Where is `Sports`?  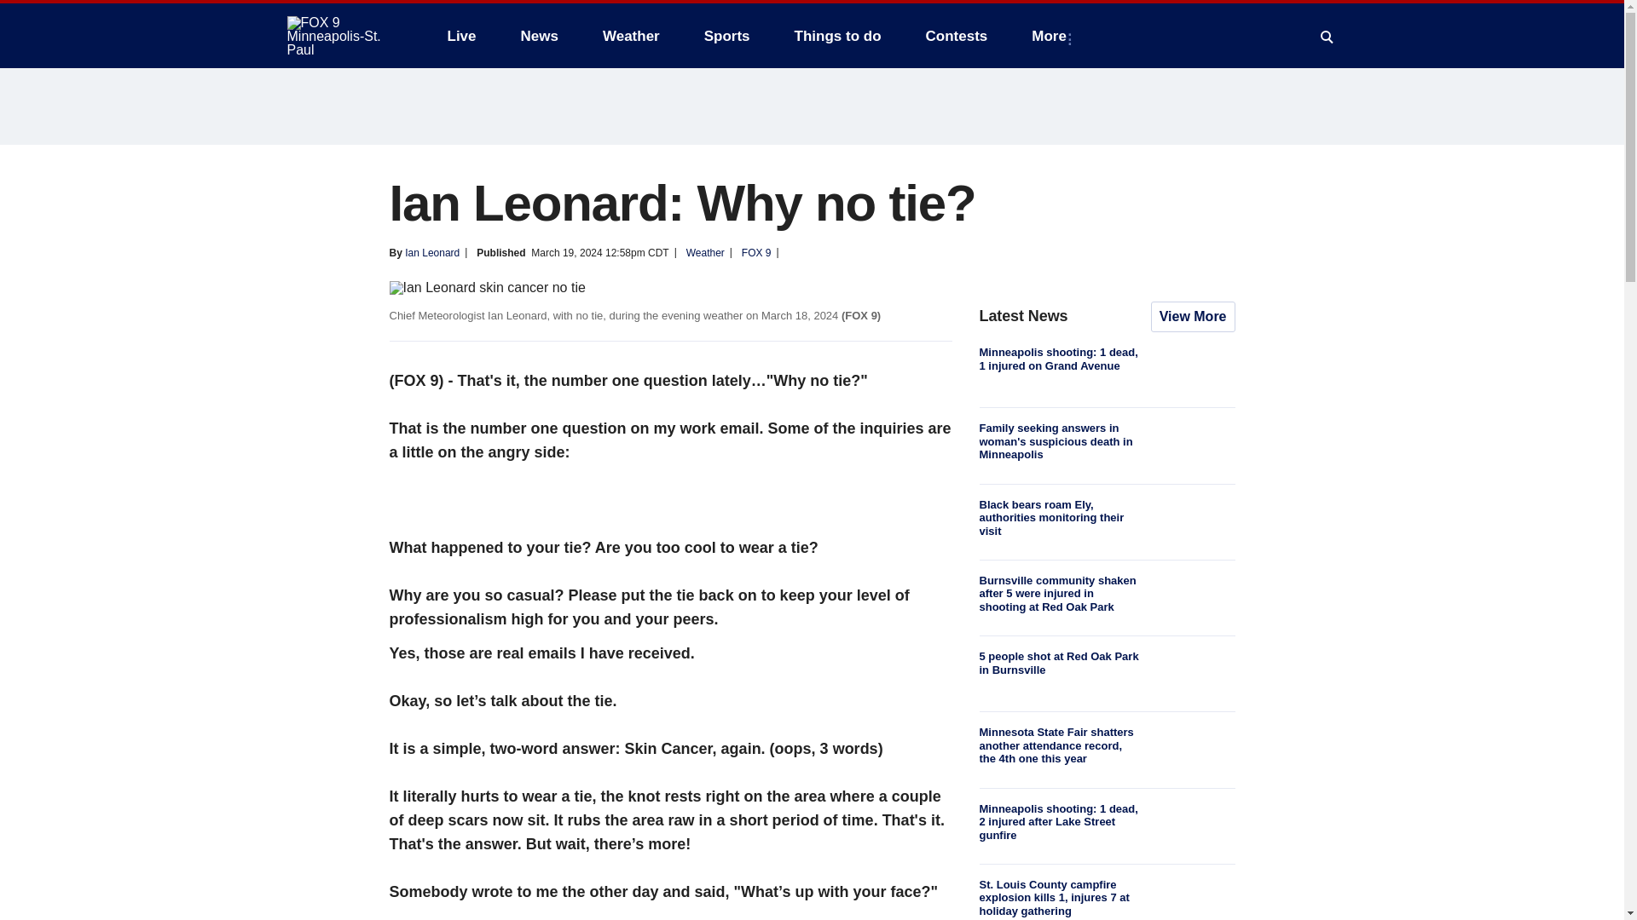 Sports is located at coordinates (727, 36).